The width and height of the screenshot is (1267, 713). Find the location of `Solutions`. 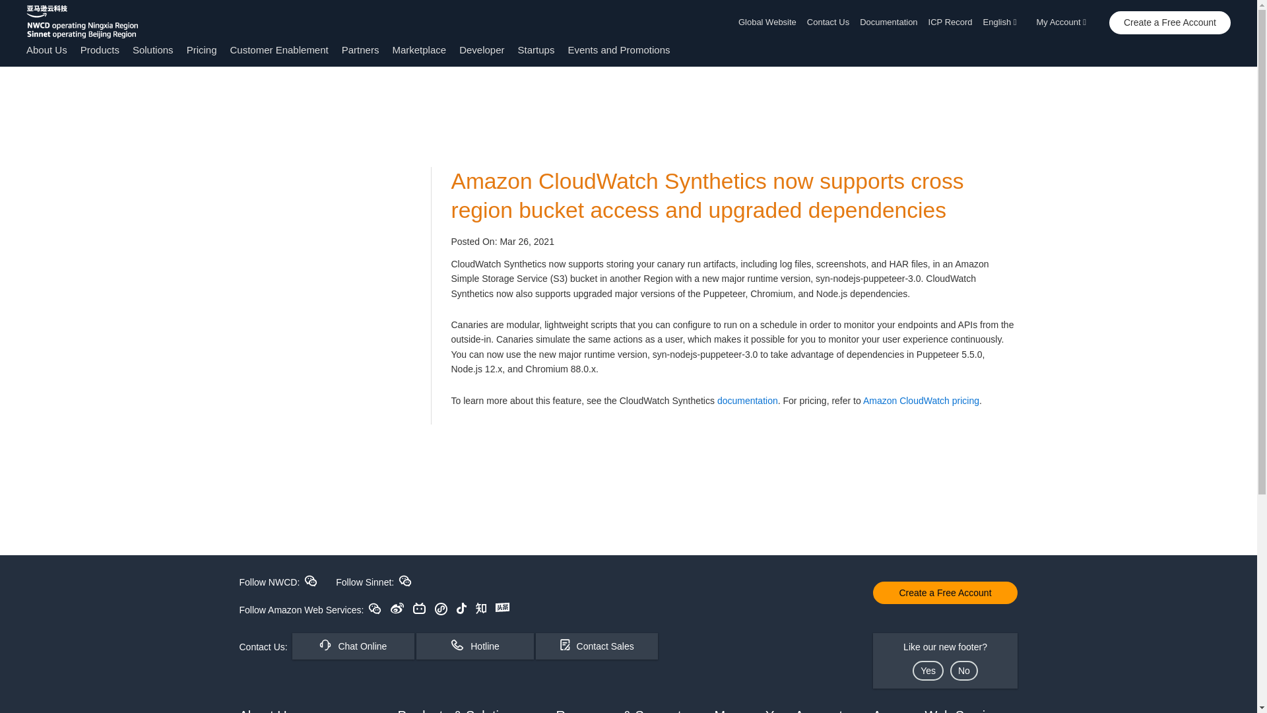

Solutions is located at coordinates (153, 50).